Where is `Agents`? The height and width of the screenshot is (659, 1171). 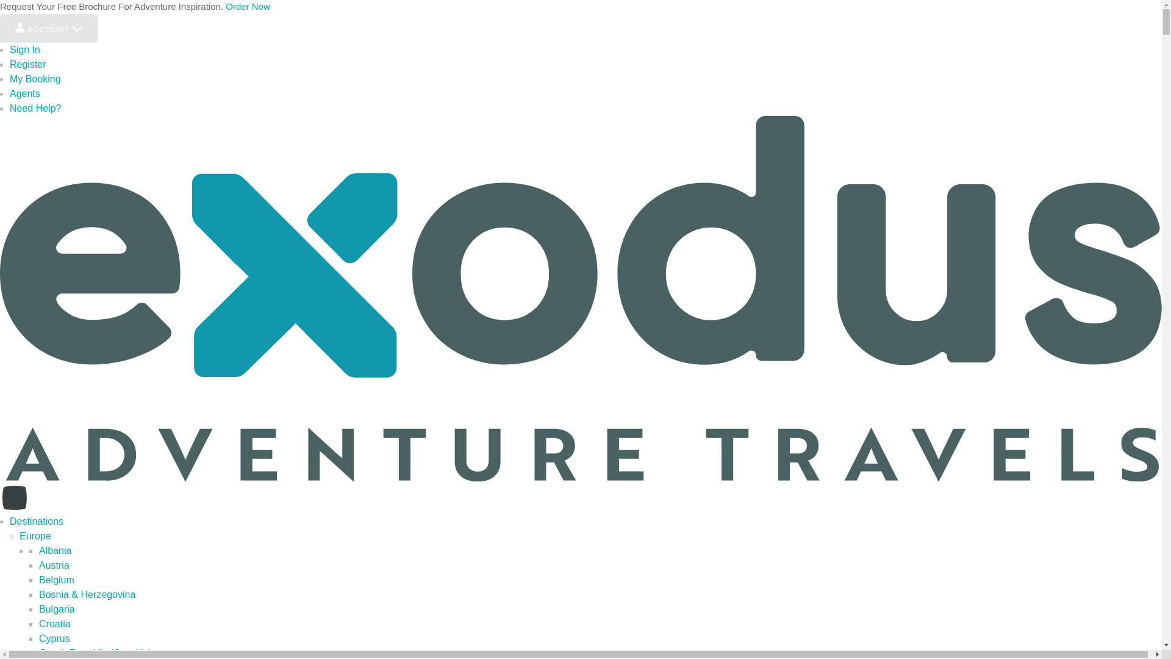 Agents is located at coordinates (24, 93).